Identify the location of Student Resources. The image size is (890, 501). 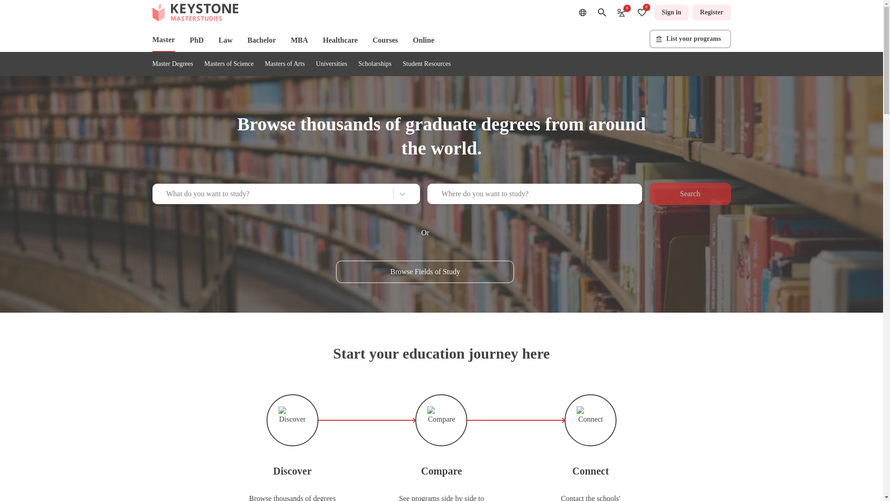
(427, 63).